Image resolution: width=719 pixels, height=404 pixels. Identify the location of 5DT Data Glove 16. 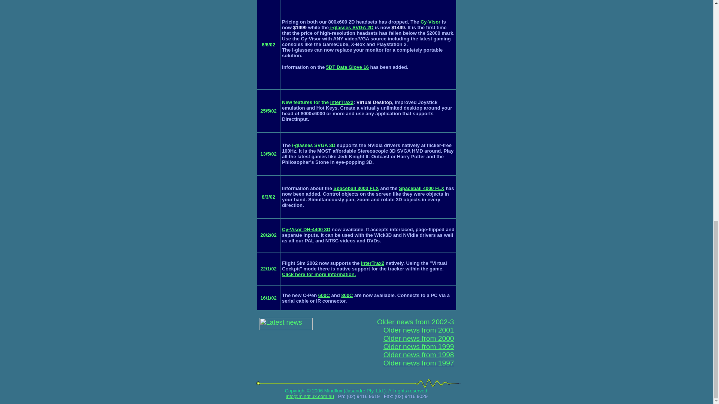
(348, 67).